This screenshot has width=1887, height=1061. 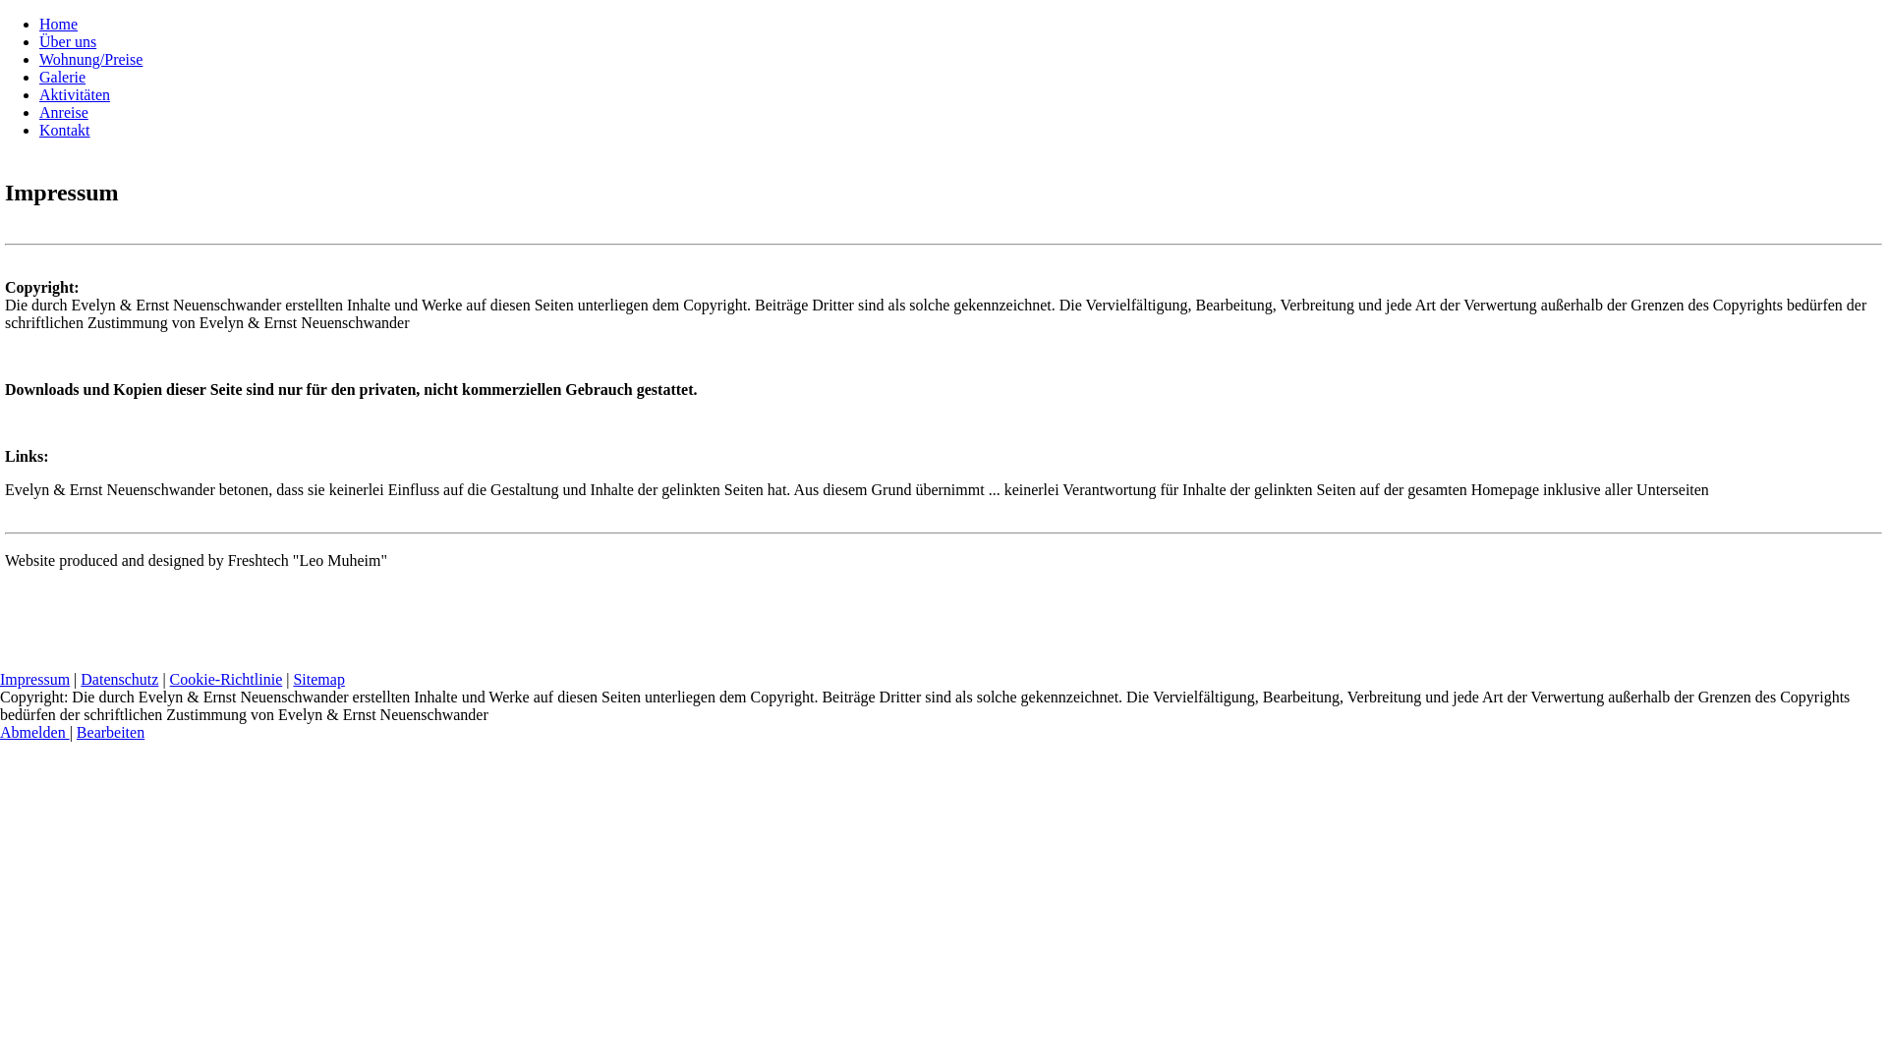 What do you see at coordinates (226, 680) in the screenshot?
I see `Cookie-Richtlinie` at bounding box center [226, 680].